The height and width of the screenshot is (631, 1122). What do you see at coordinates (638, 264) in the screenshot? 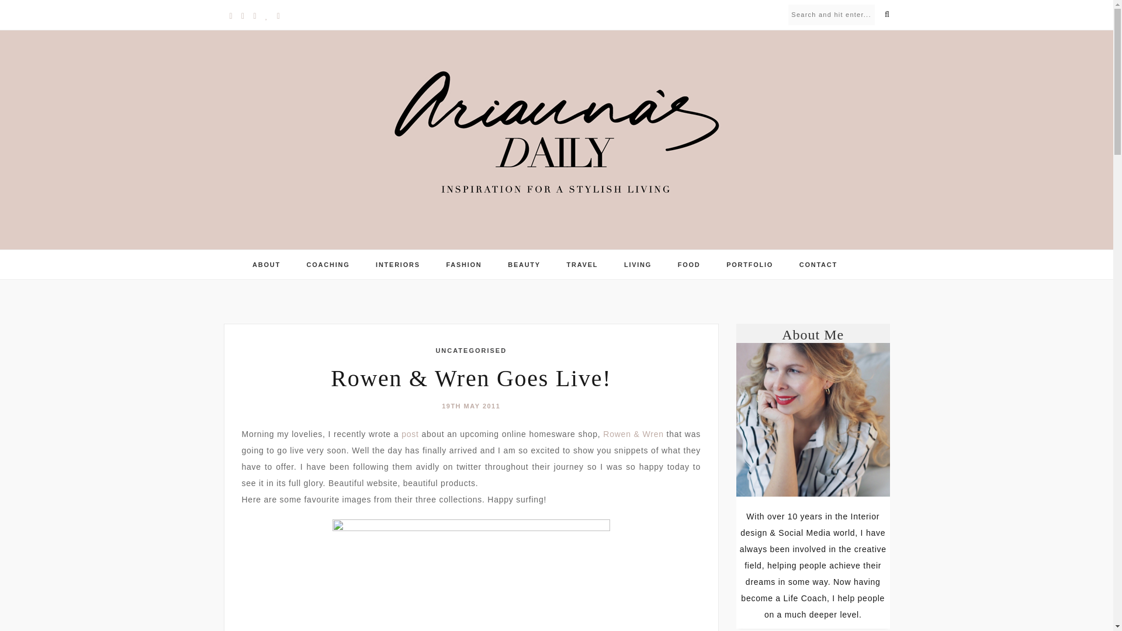
I see `LIVING` at bounding box center [638, 264].